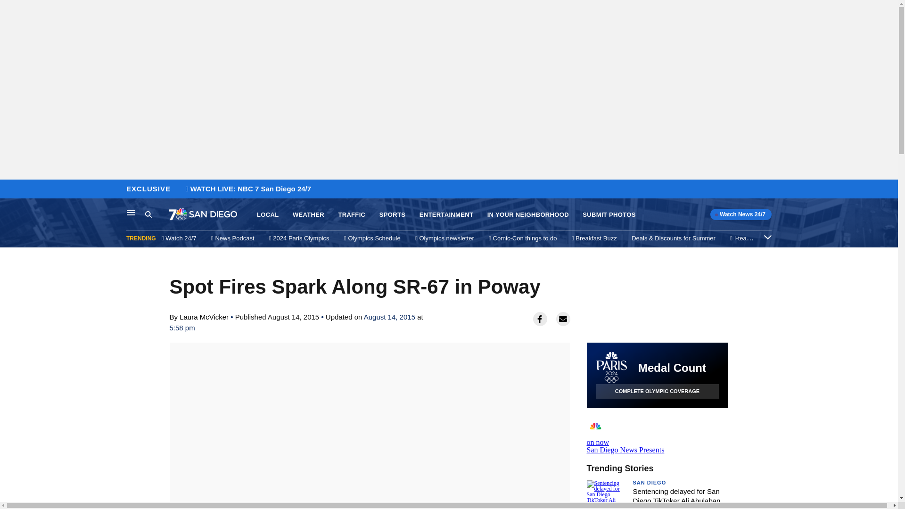  I want to click on Search, so click(657, 391).